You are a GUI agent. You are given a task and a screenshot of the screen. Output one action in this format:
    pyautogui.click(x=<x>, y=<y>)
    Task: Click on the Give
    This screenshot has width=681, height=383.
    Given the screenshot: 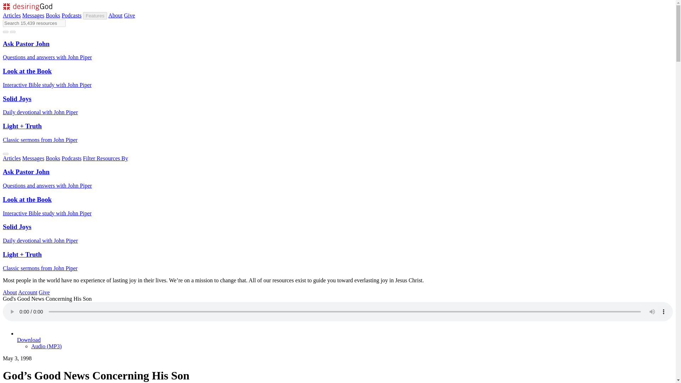 What is the action you would take?
    pyautogui.click(x=129, y=15)
    